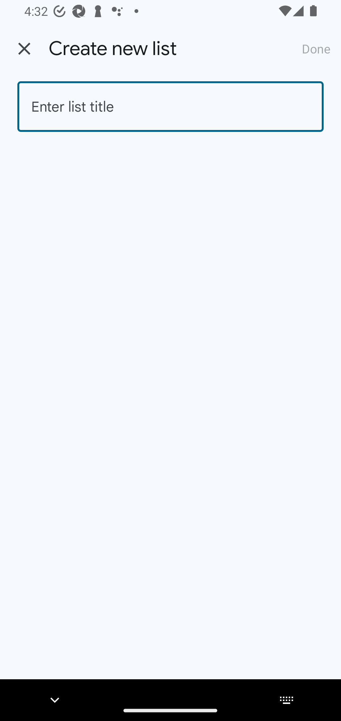 This screenshot has height=721, width=341. What do you see at coordinates (316, 48) in the screenshot?
I see `Done` at bounding box center [316, 48].